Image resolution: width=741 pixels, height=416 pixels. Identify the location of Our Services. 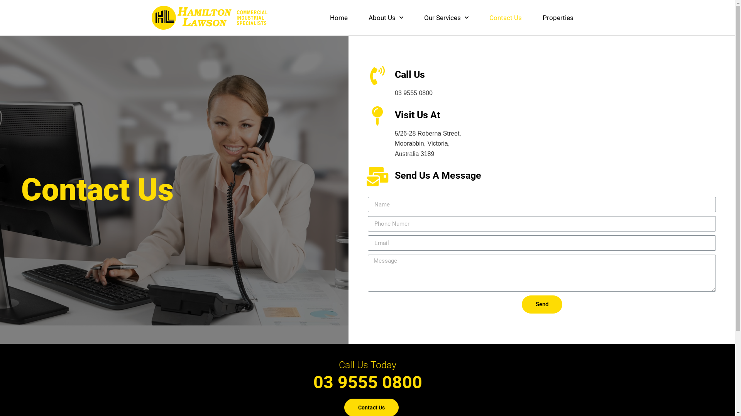
(446, 18).